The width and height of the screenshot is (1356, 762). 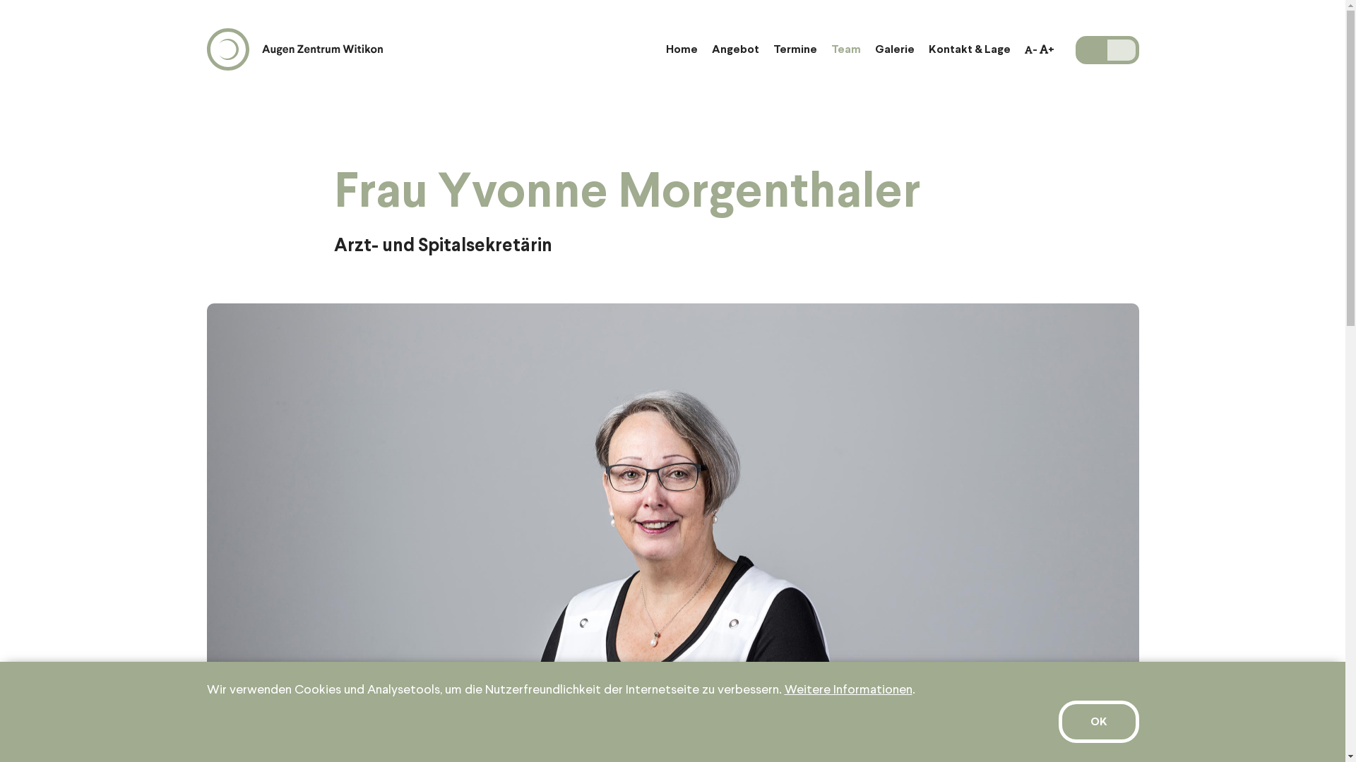 What do you see at coordinates (681, 49) in the screenshot?
I see `Home` at bounding box center [681, 49].